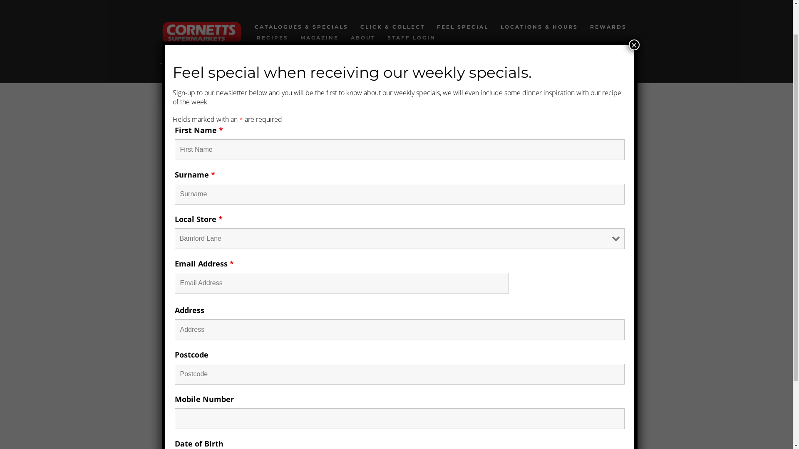 This screenshot has height=449, width=799. I want to click on REWARDS, so click(608, 27).